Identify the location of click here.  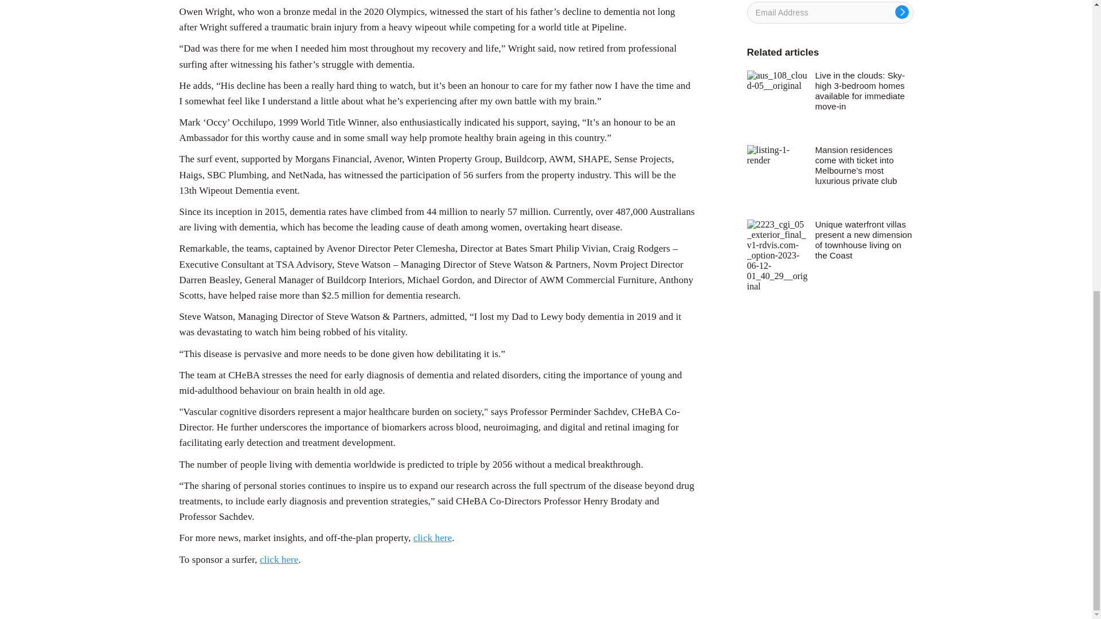
(279, 559).